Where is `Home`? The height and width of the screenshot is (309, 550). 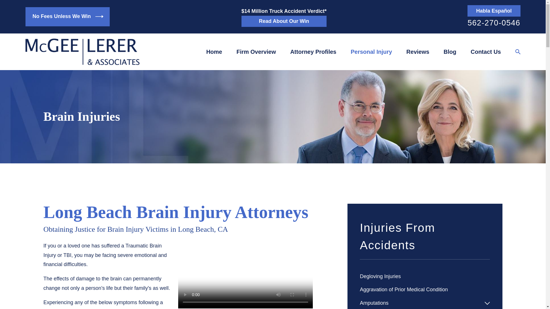
Home is located at coordinates (82, 51).